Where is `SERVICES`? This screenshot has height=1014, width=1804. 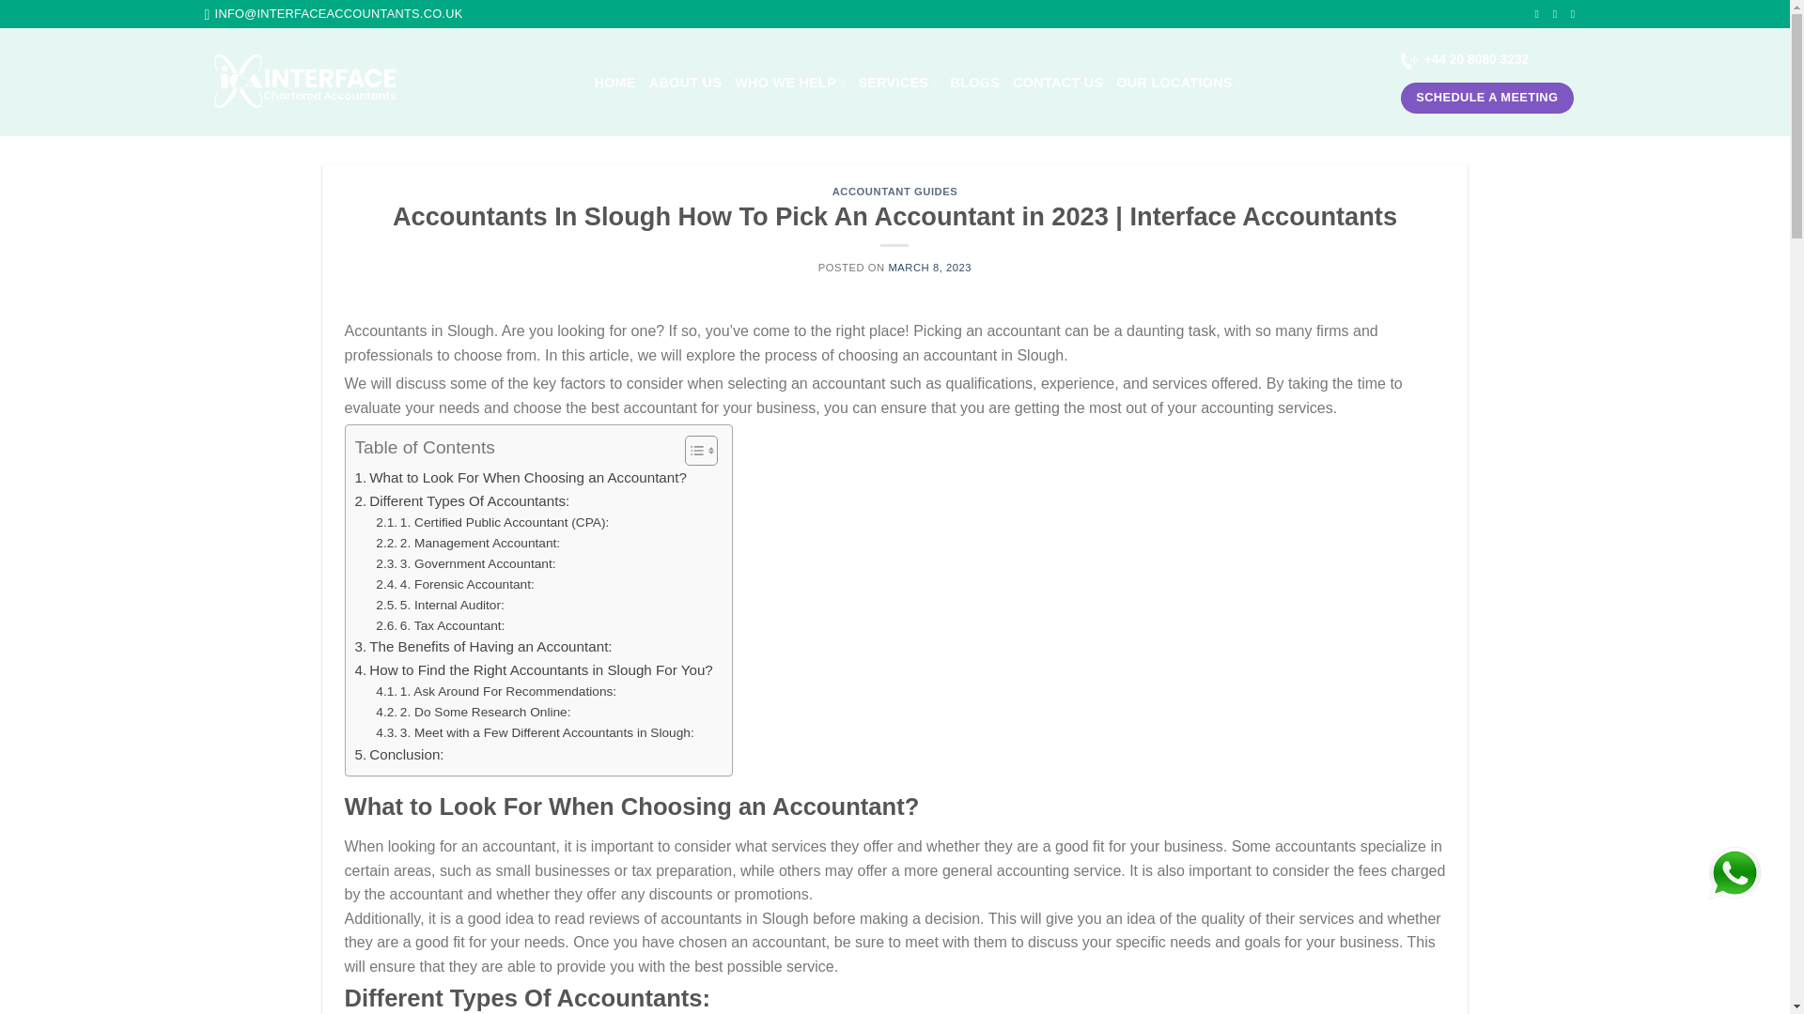
SERVICES is located at coordinates (896, 82).